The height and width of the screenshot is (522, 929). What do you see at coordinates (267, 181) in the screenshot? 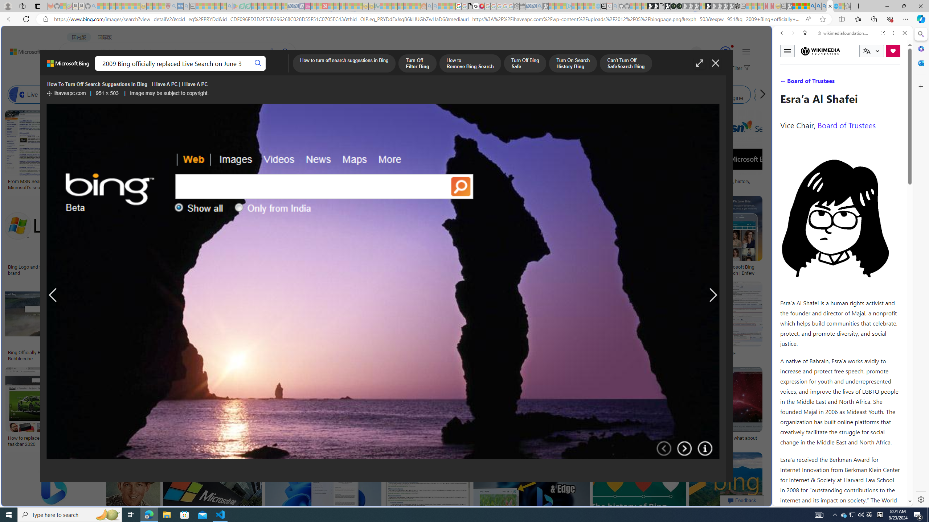
I see `Microsoft Live Logo` at bounding box center [267, 181].